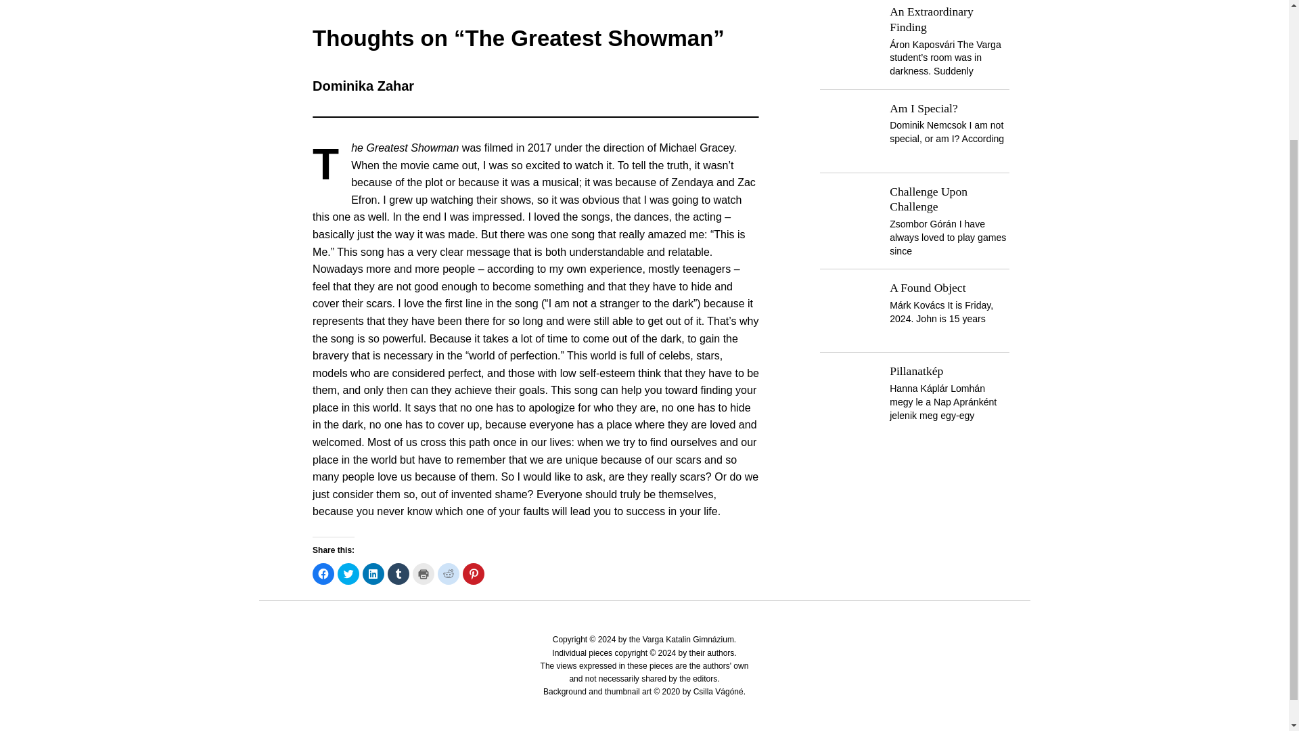  Describe the element at coordinates (928, 199) in the screenshot. I see `Challenge Upon Challenge` at that location.